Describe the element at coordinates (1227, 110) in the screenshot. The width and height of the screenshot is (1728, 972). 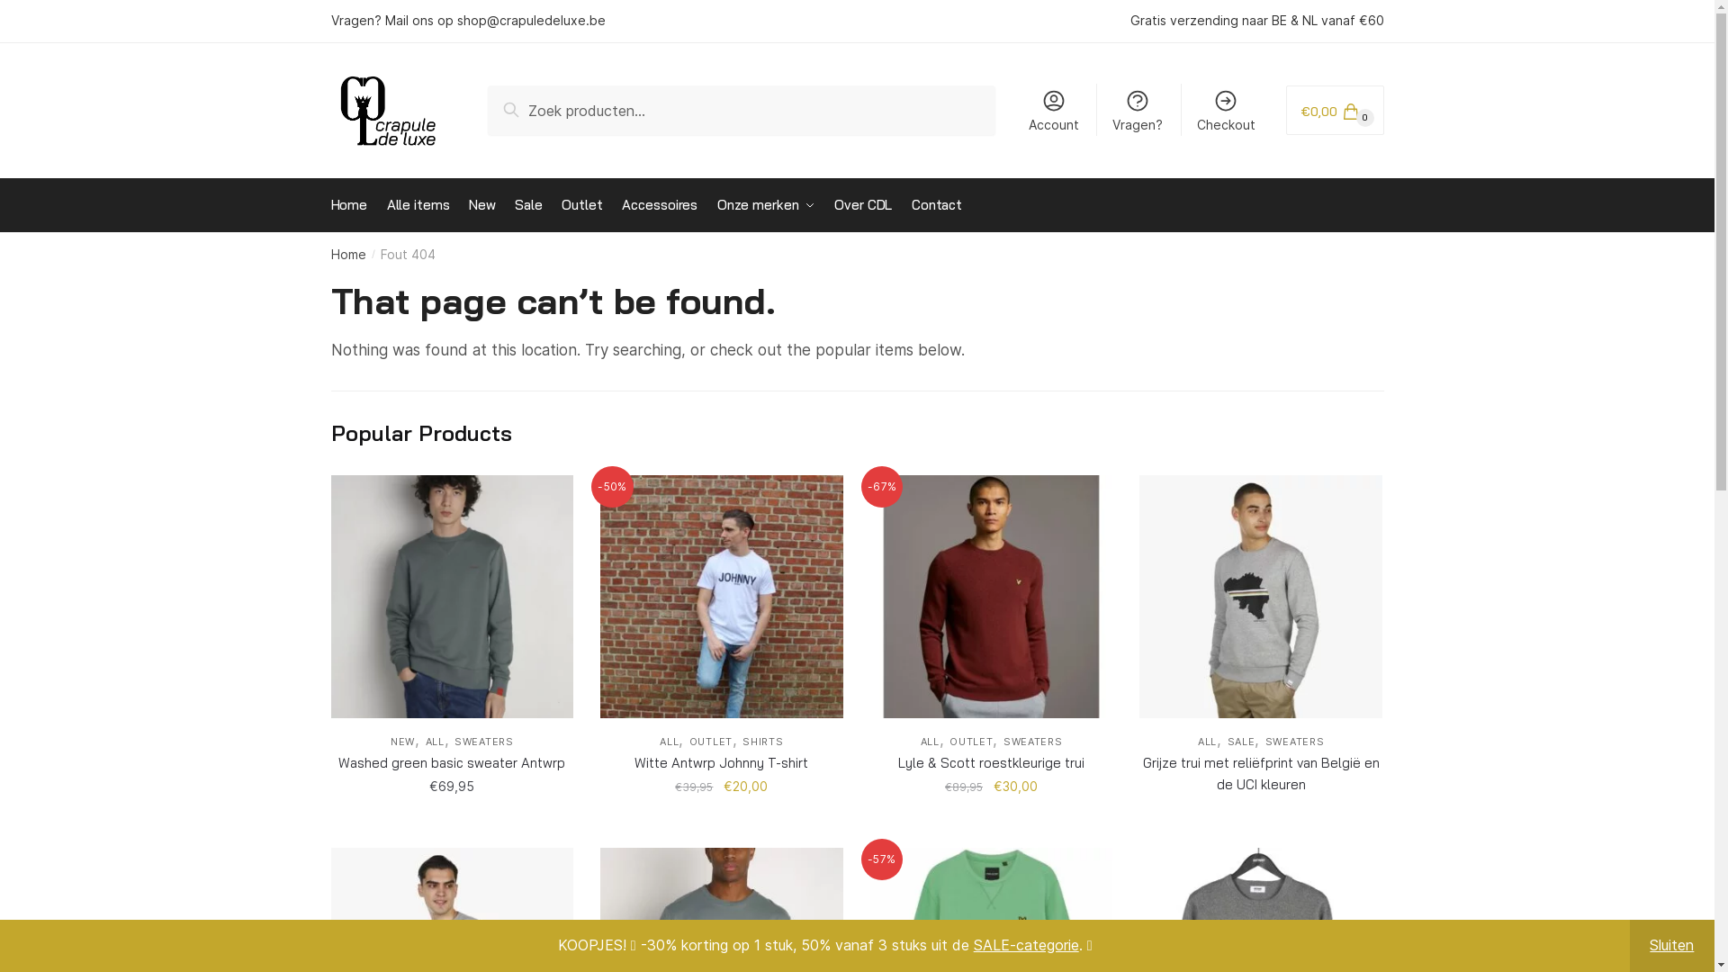
I see `Checkout` at that location.